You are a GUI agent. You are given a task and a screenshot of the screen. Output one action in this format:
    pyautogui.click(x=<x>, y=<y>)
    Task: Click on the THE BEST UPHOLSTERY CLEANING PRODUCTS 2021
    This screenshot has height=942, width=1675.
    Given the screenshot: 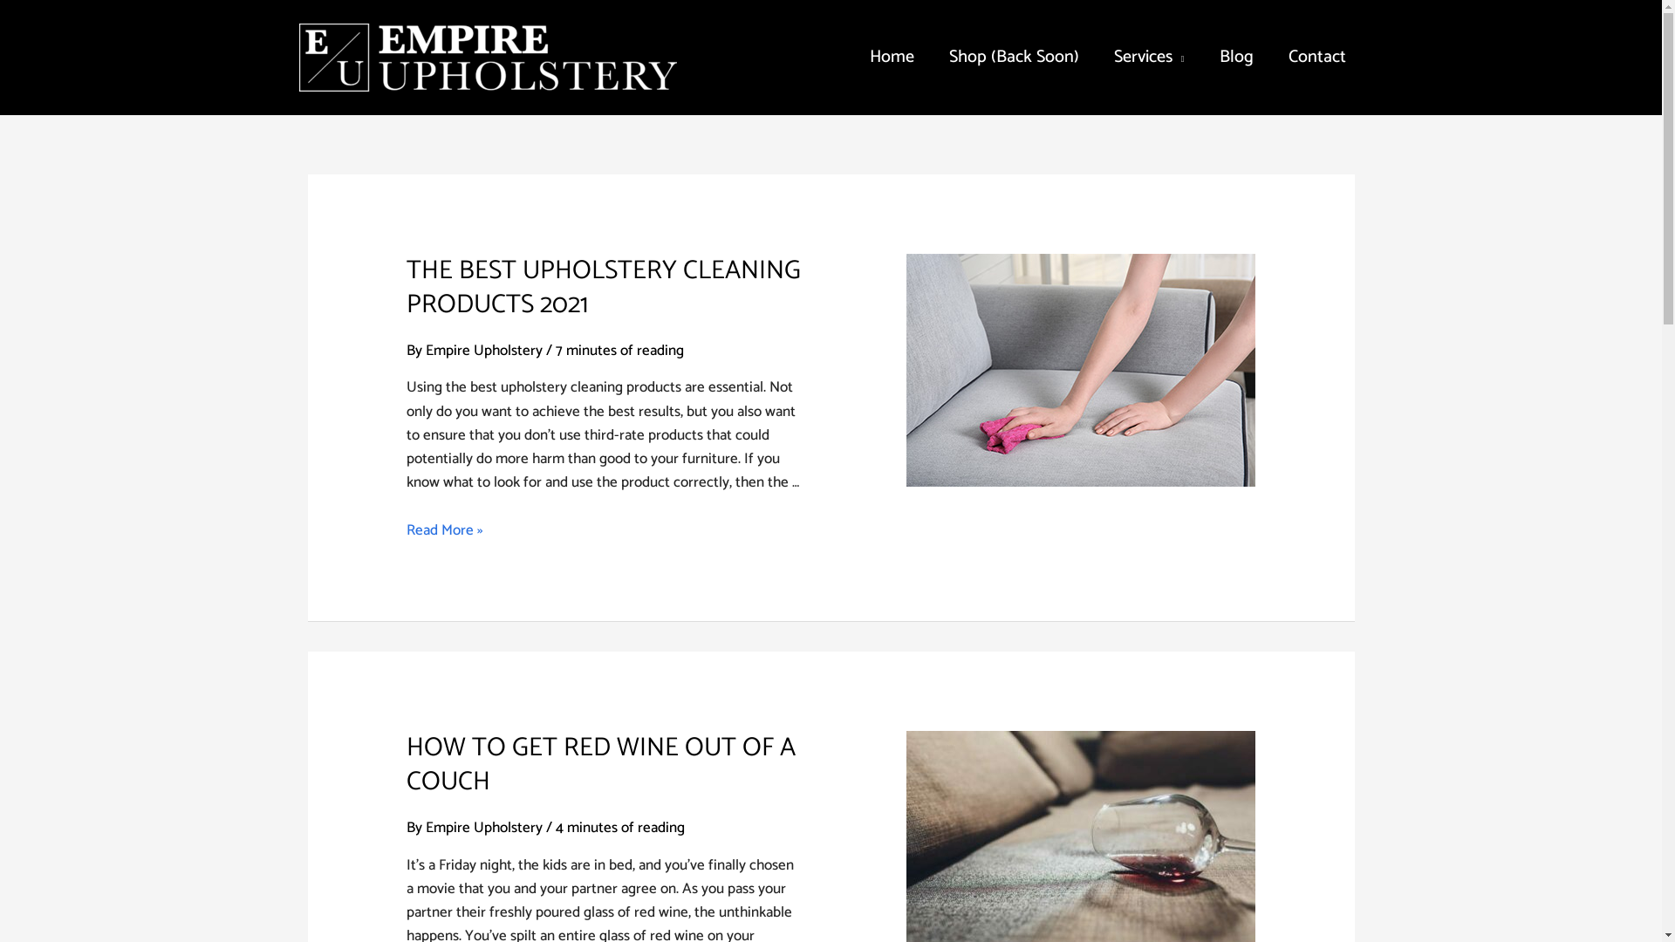 What is the action you would take?
    pyautogui.click(x=604, y=288)
    